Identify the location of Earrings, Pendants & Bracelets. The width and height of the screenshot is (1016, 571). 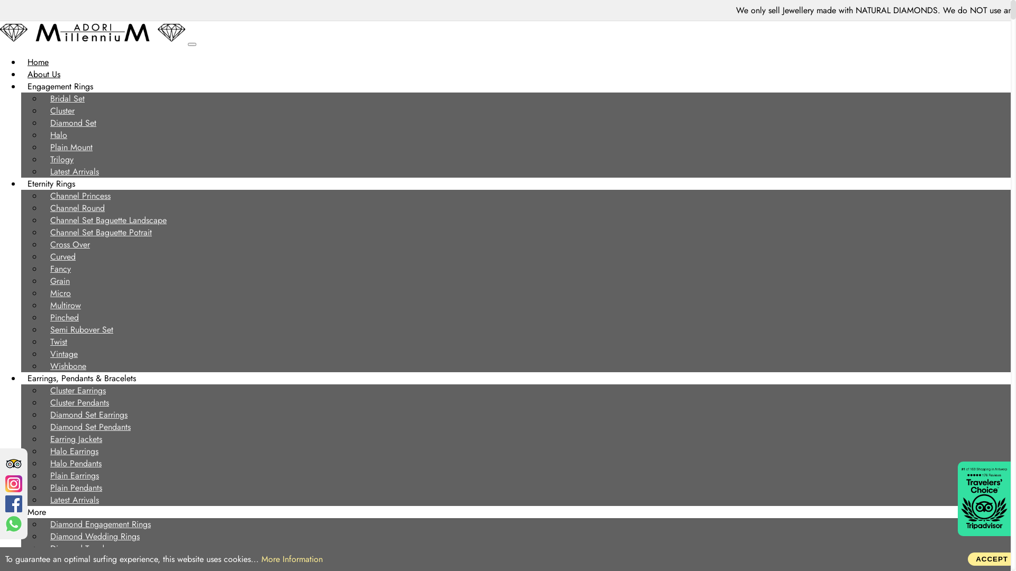
(81, 379).